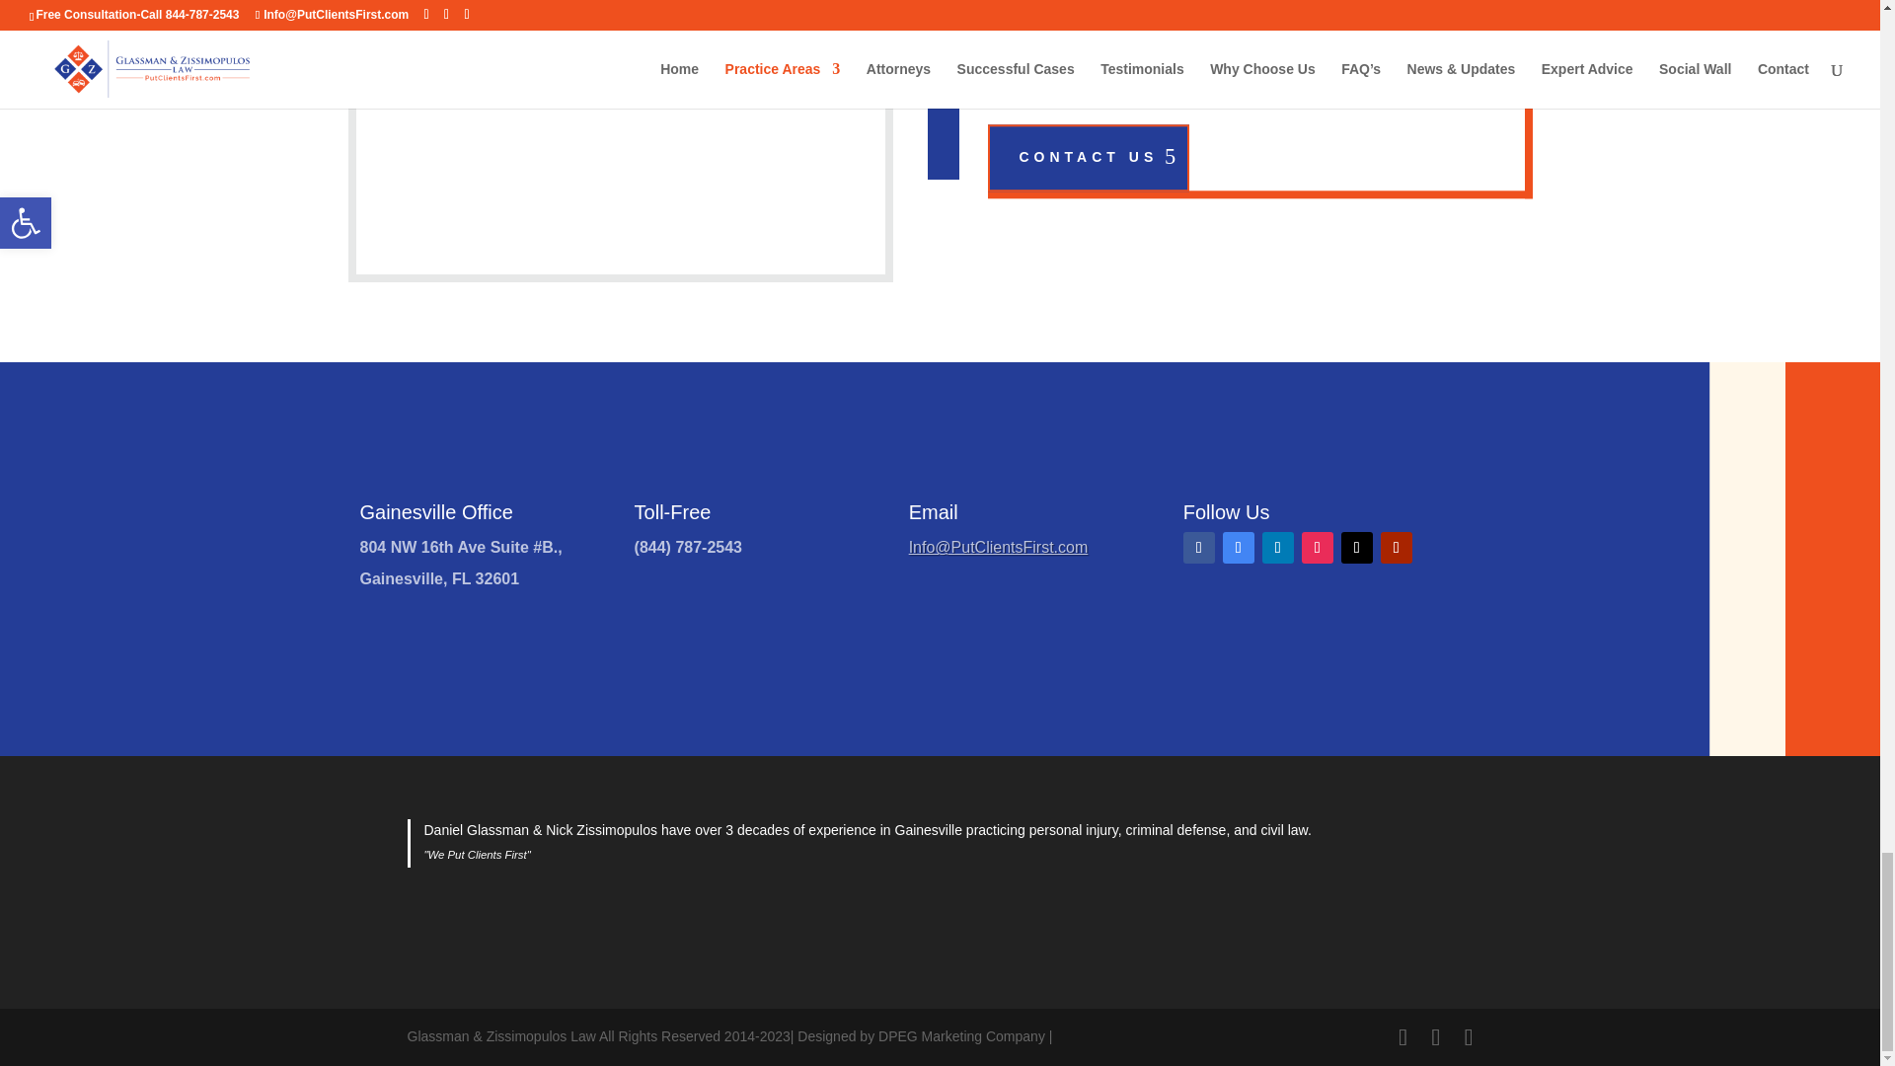 The image size is (1895, 1066). What do you see at coordinates (1238, 547) in the screenshot?
I see `Follow on Google` at bounding box center [1238, 547].